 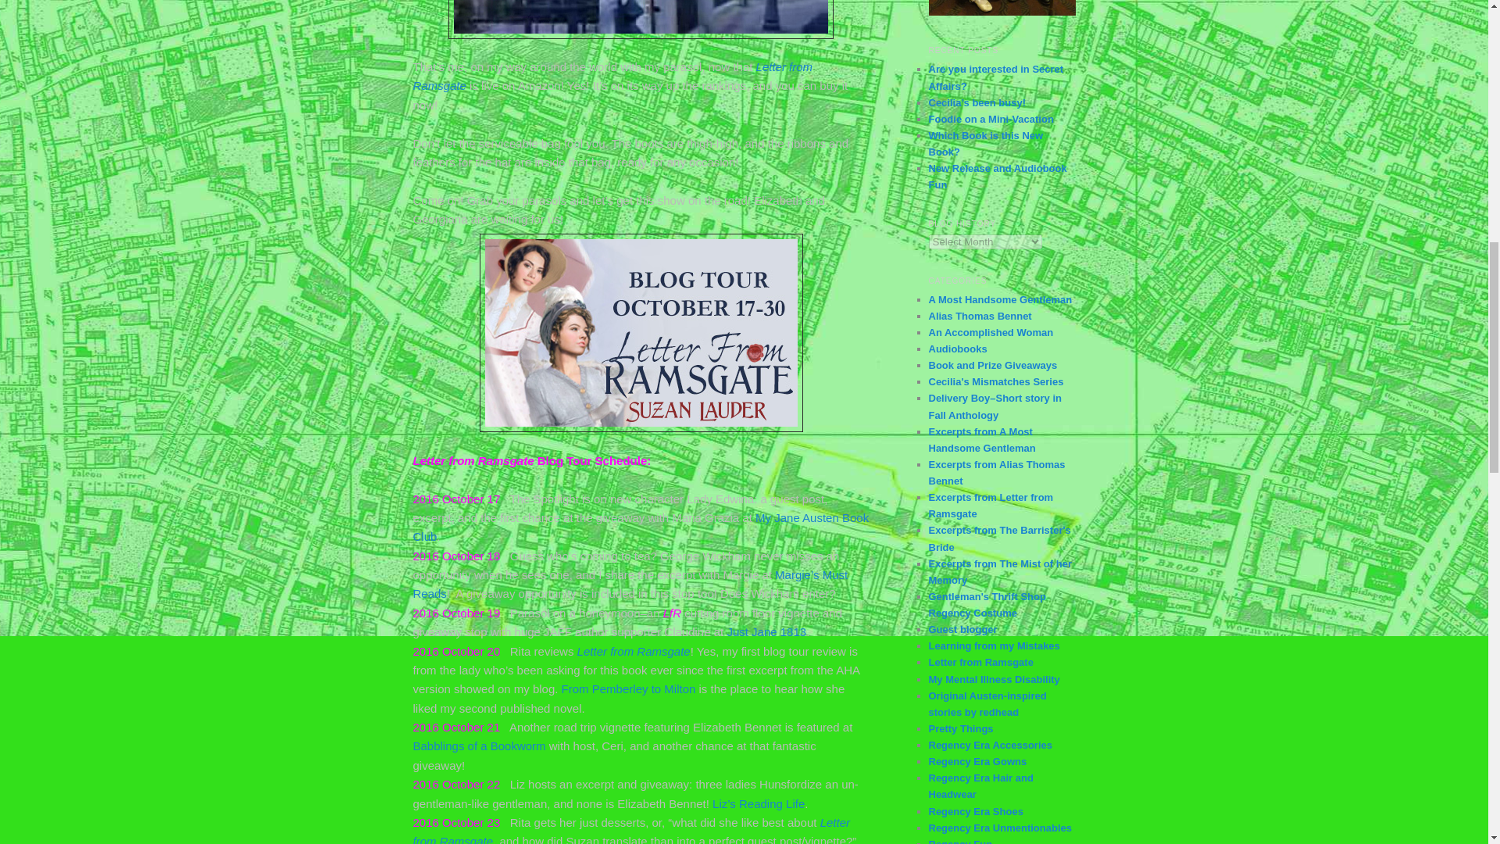 What do you see at coordinates (479, 746) in the screenshot?
I see `Babblings of a Bookworm` at bounding box center [479, 746].